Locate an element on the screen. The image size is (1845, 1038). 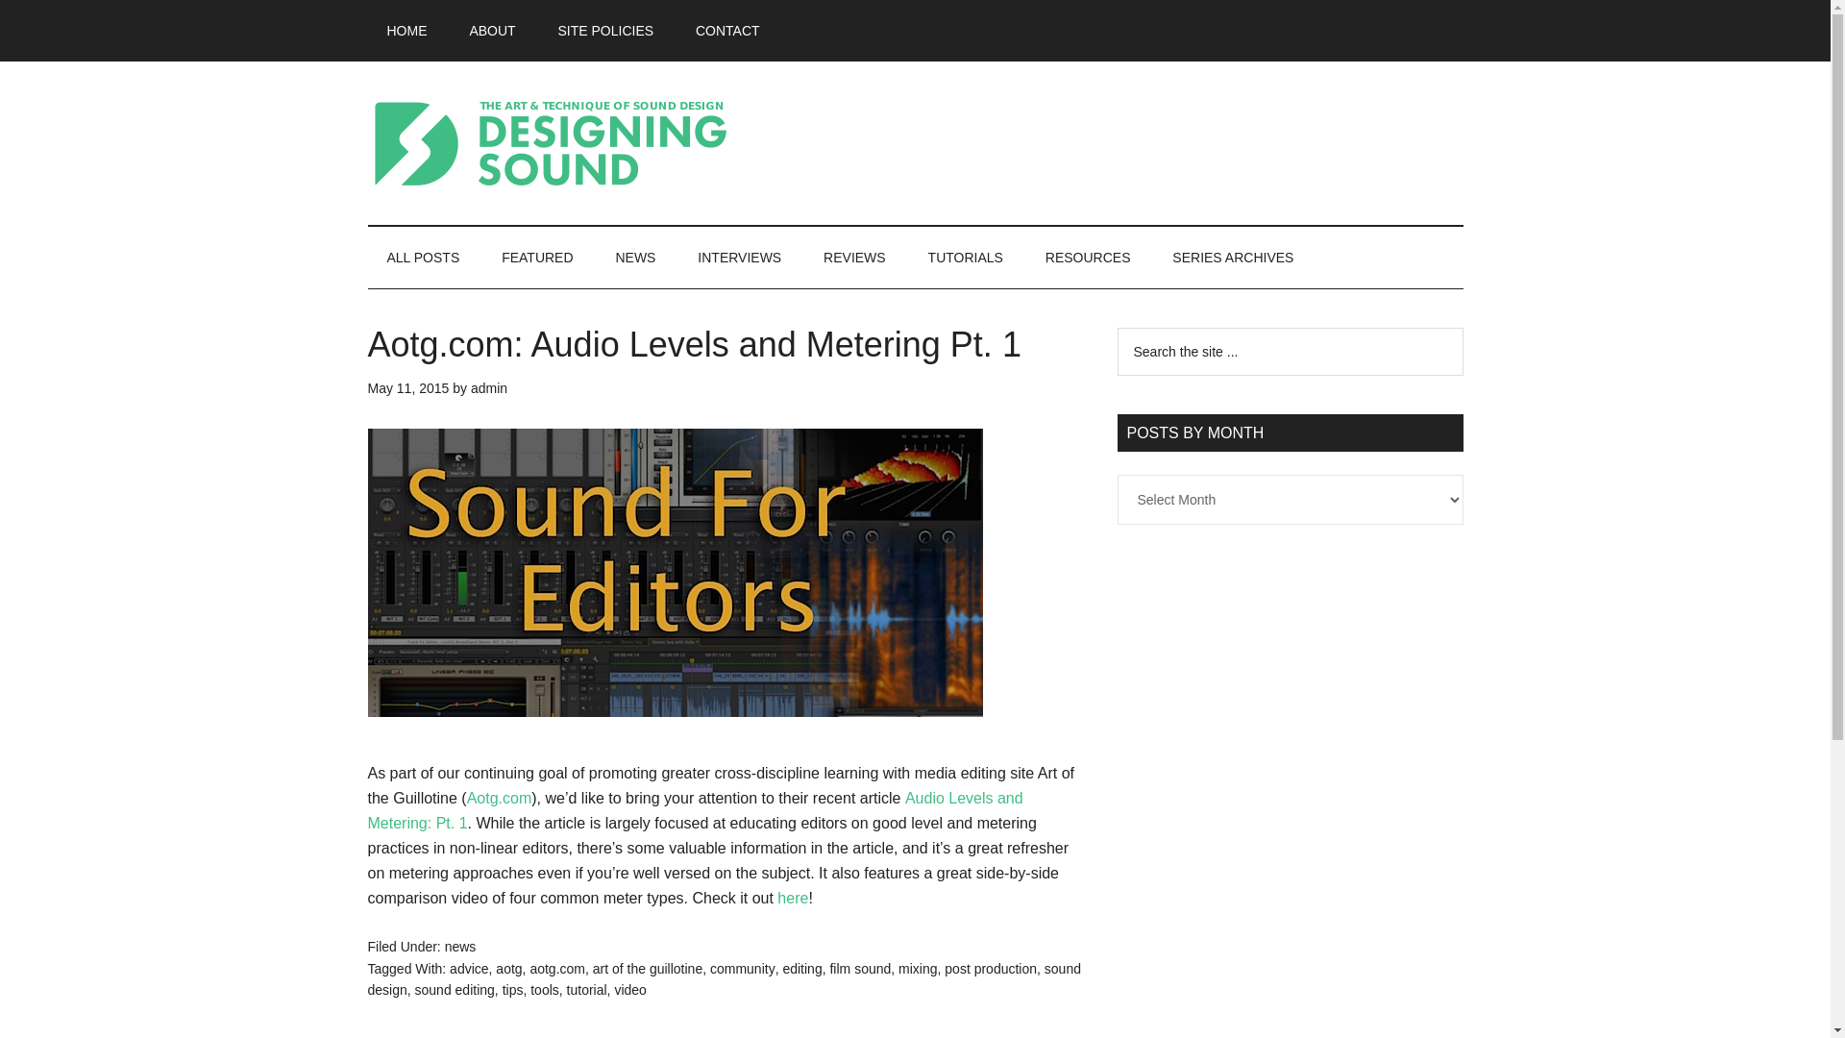
aotg.com is located at coordinates (557, 969).